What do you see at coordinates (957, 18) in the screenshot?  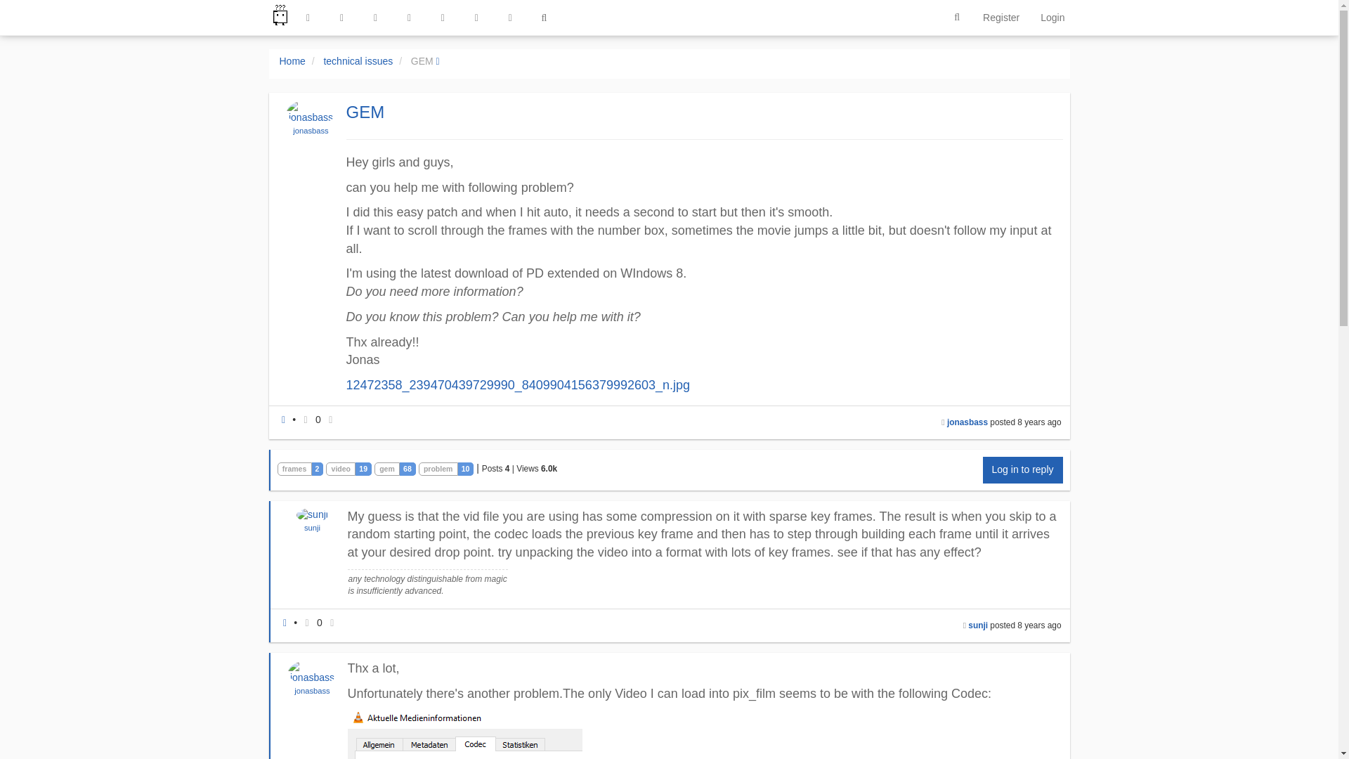 I see `Search` at bounding box center [957, 18].